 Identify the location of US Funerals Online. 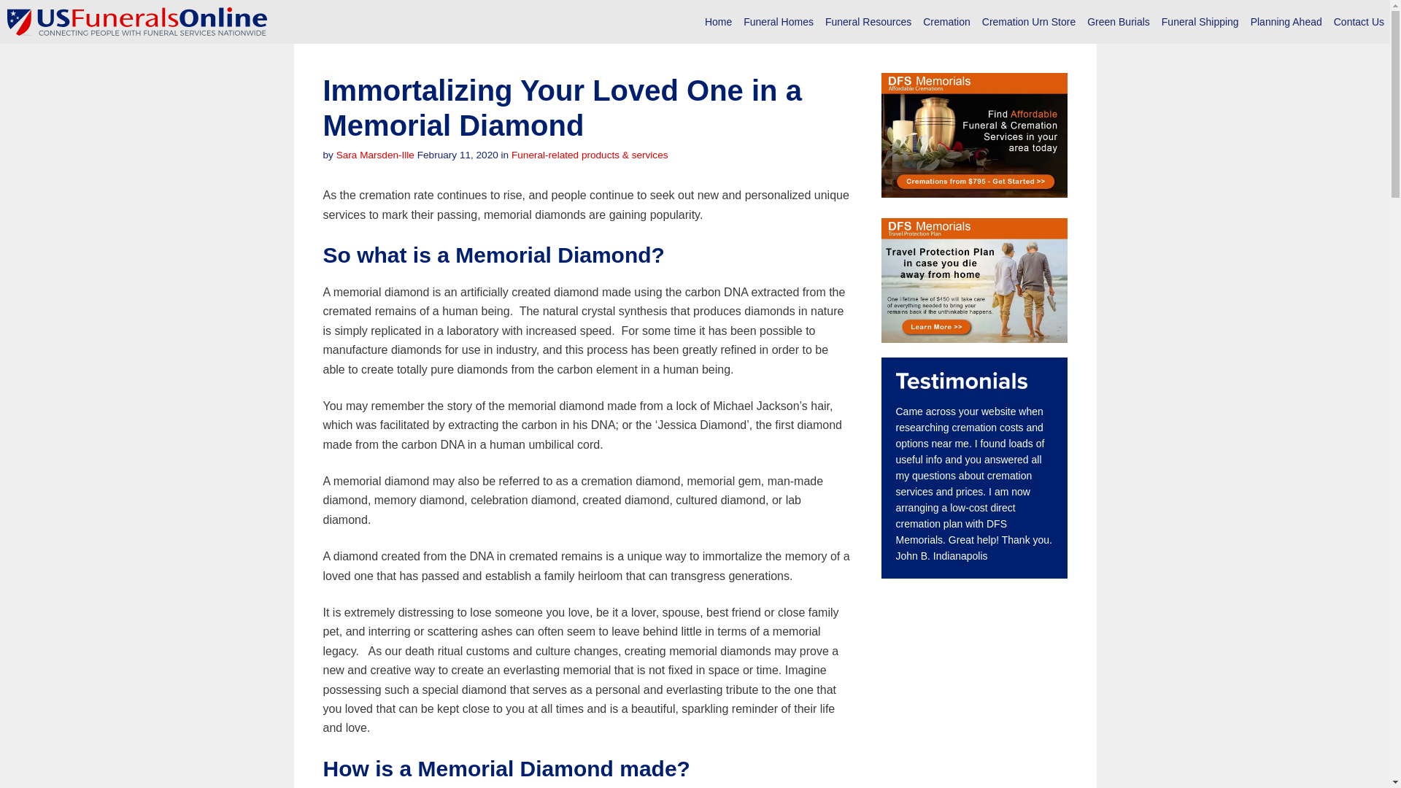
(137, 22).